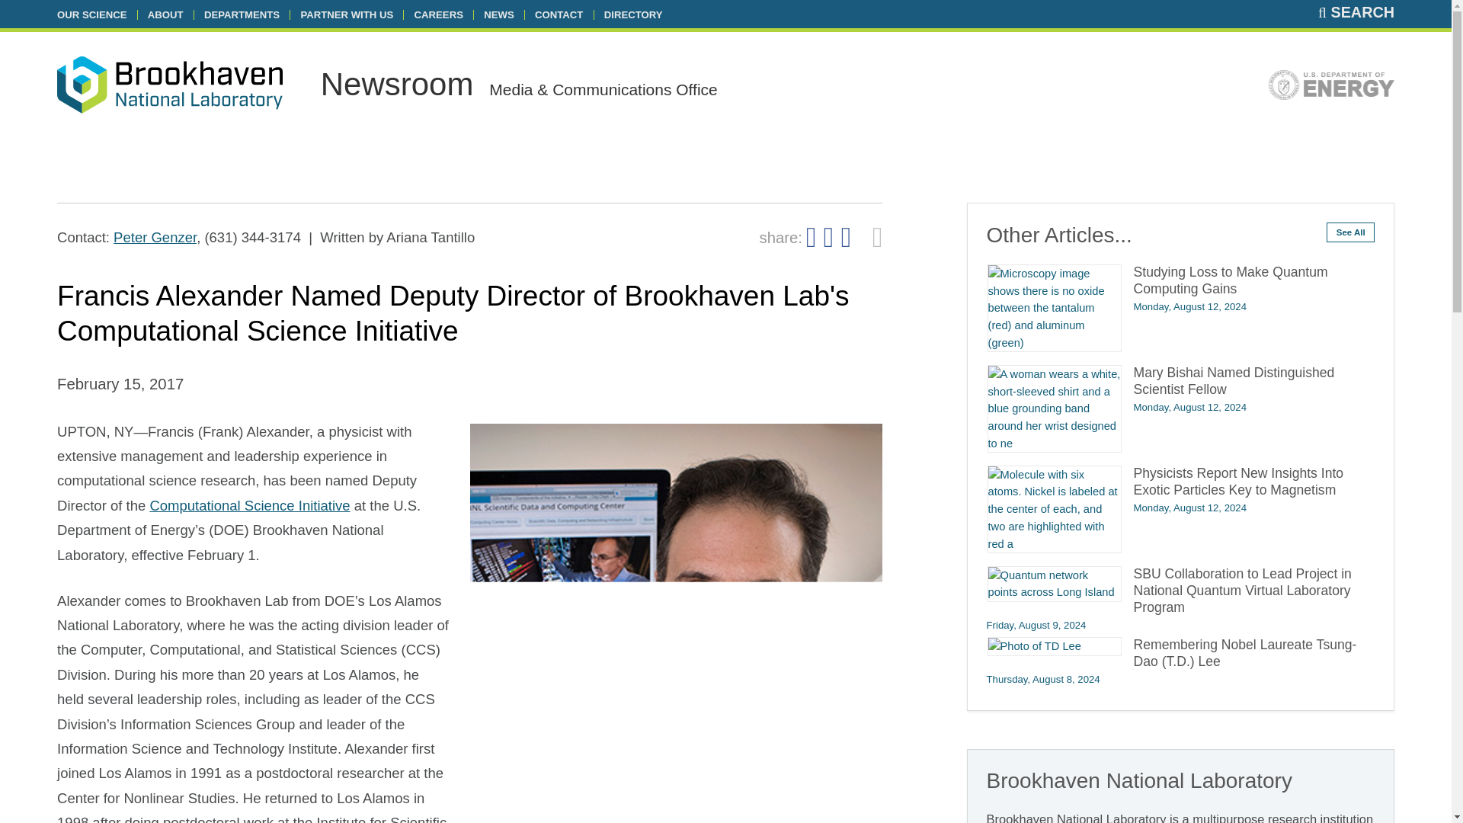  What do you see at coordinates (165, 14) in the screenshot?
I see `ABOUT` at bounding box center [165, 14].